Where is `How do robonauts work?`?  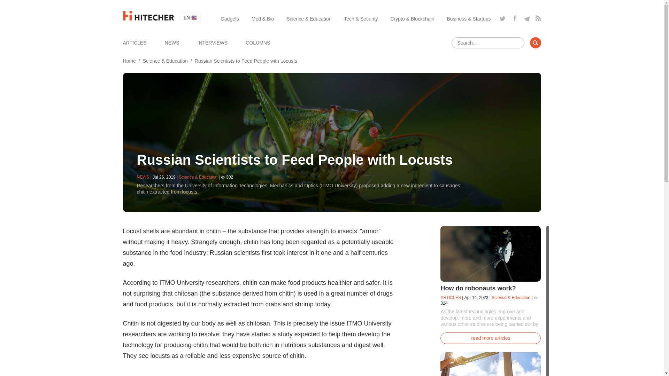
How do robonauts work? is located at coordinates (478, 288).